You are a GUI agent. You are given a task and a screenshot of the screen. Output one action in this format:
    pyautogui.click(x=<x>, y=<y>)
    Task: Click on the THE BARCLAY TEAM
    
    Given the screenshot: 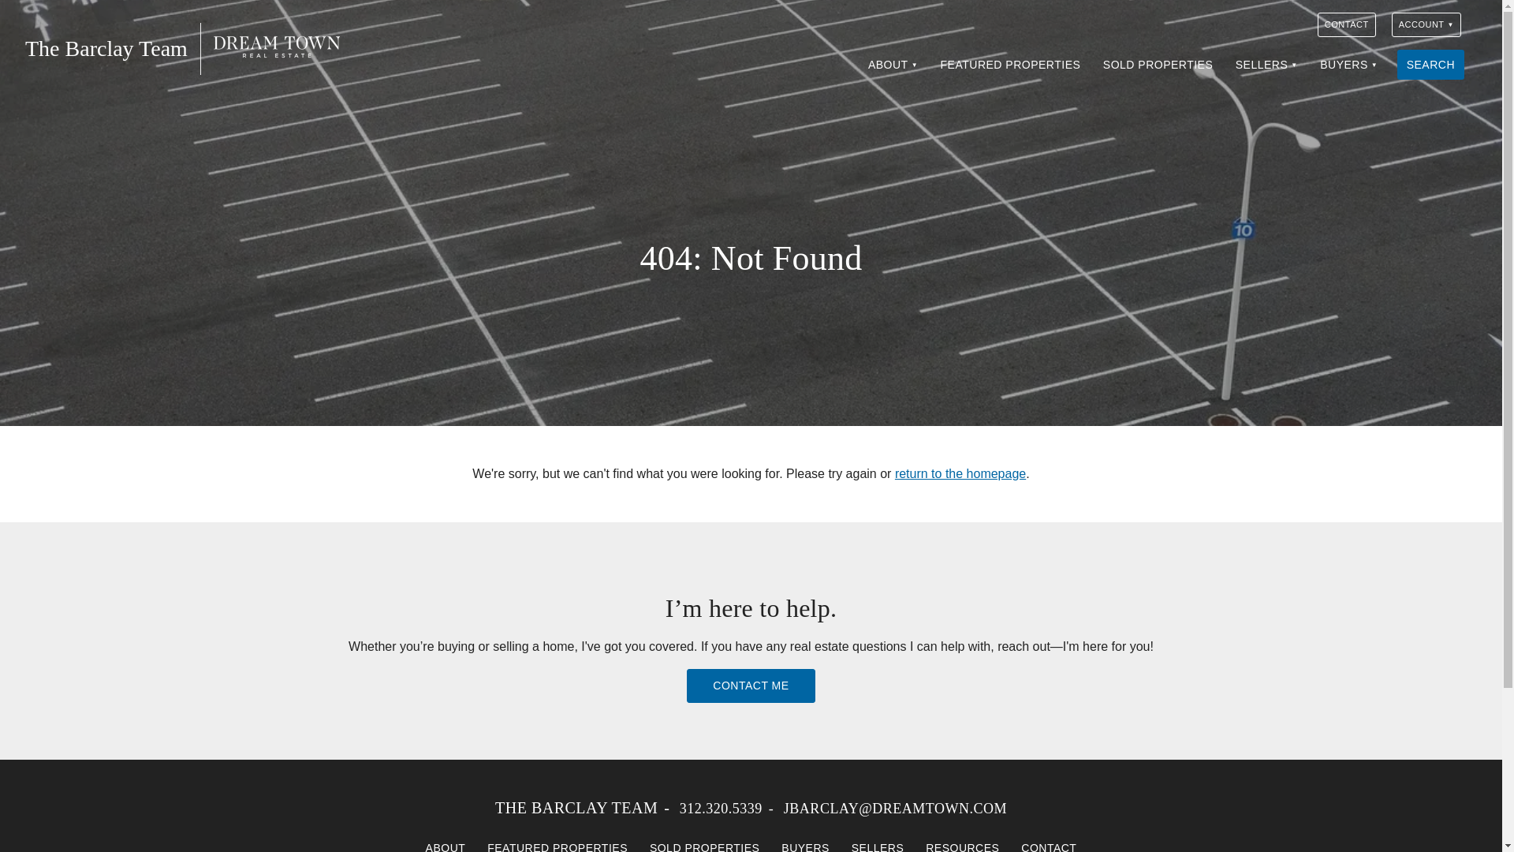 What is the action you would take?
    pyautogui.click(x=576, y=808)
    